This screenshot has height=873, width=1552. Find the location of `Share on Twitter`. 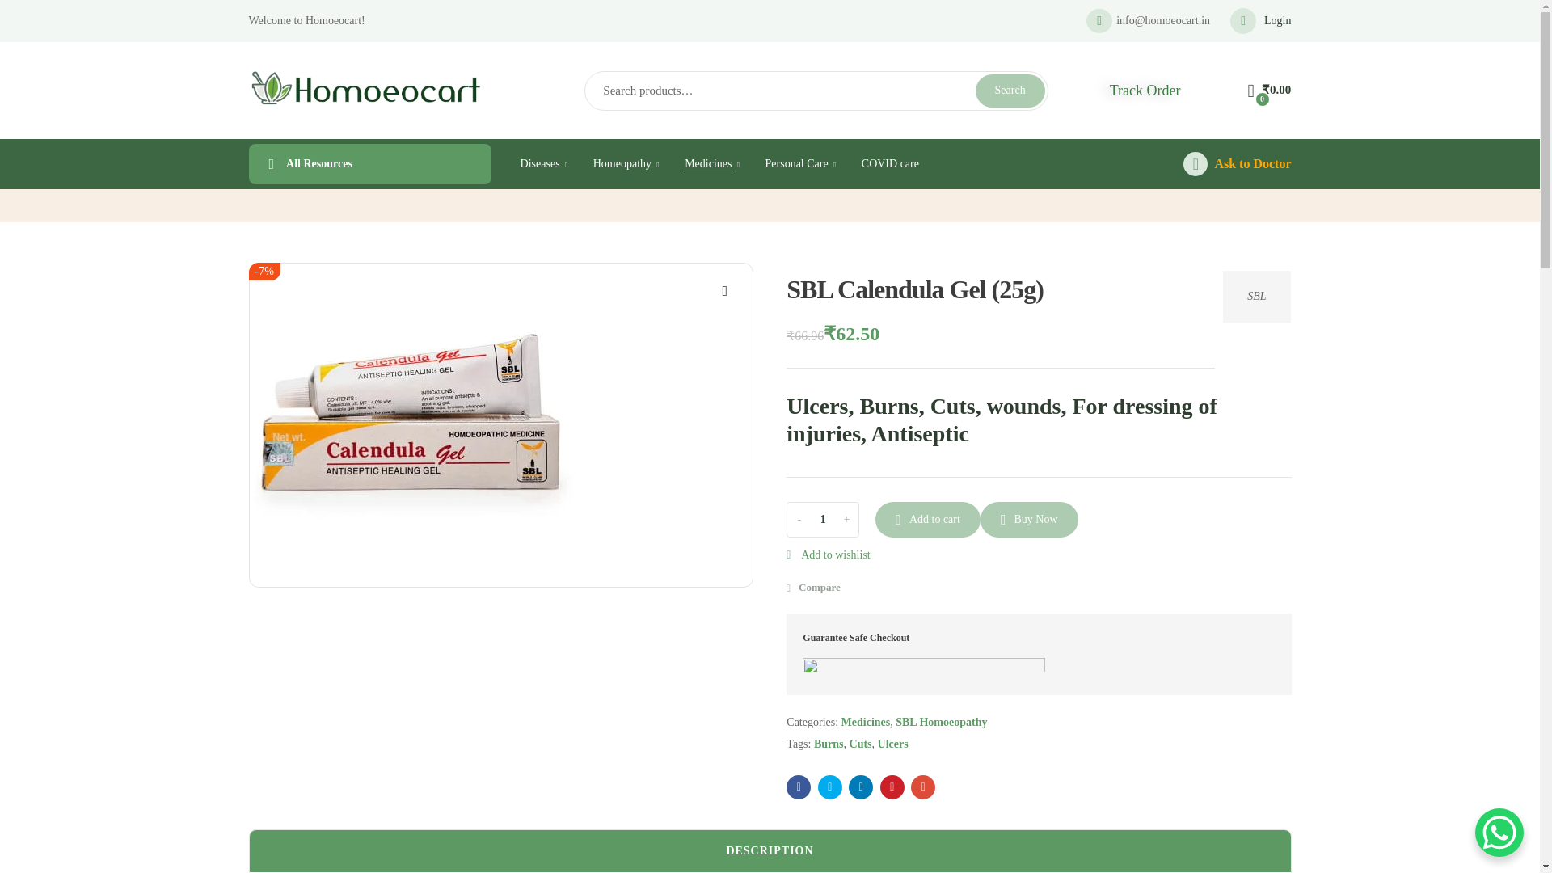

Share on Twitter is located at coordinates (829, 787).